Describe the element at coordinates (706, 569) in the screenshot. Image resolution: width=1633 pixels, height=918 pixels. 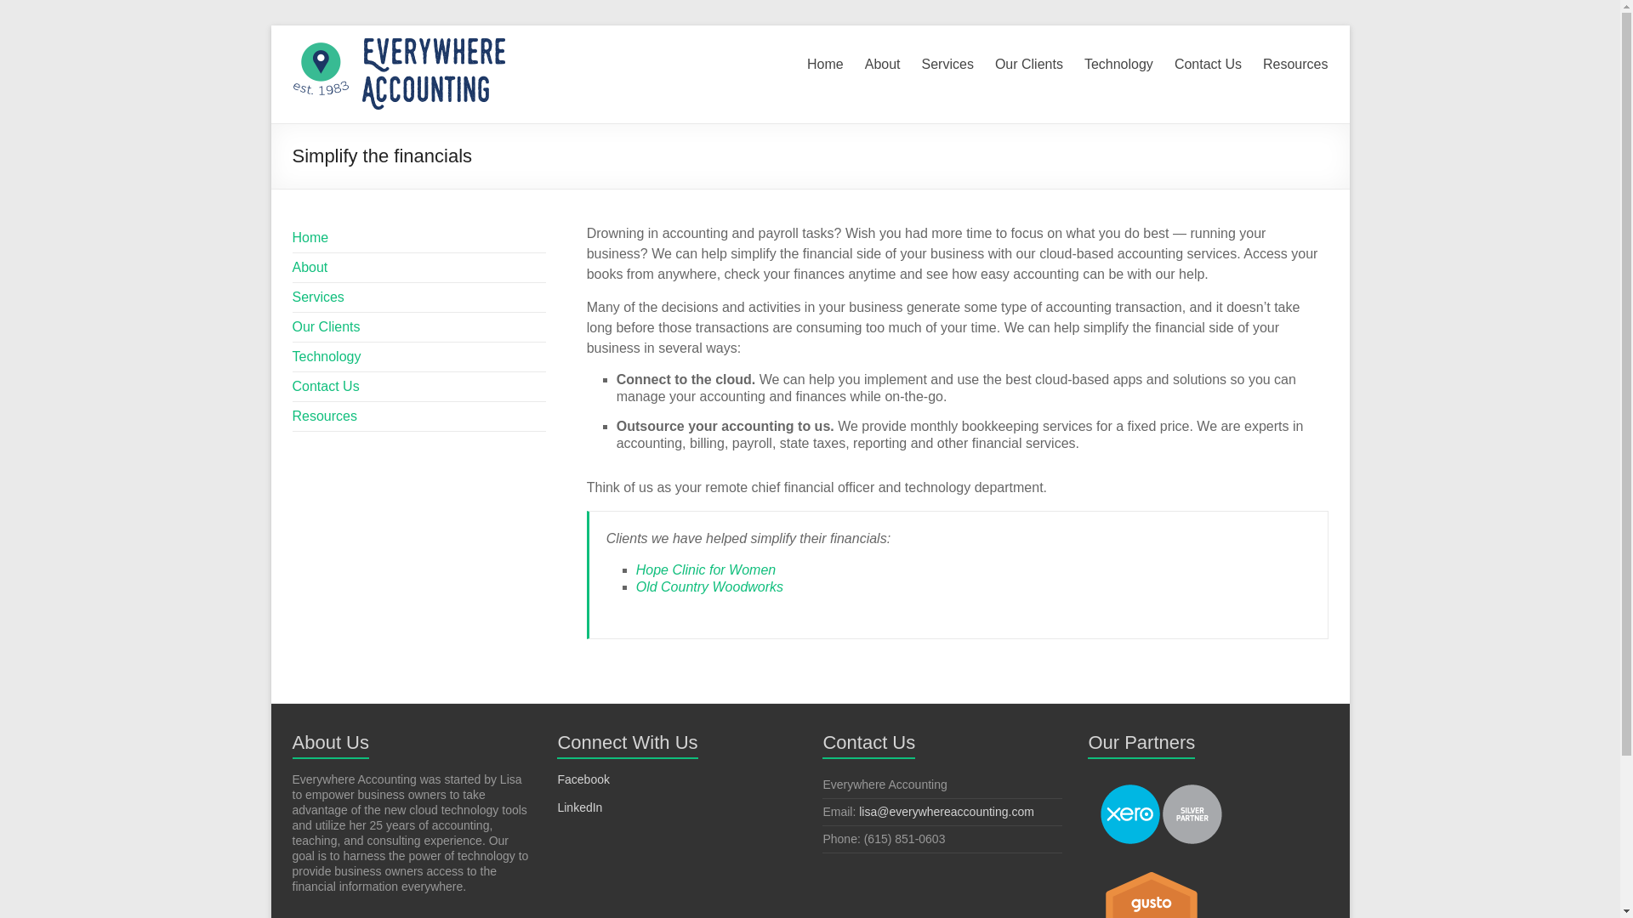
I see `Hope Clinic for Women` at that location.